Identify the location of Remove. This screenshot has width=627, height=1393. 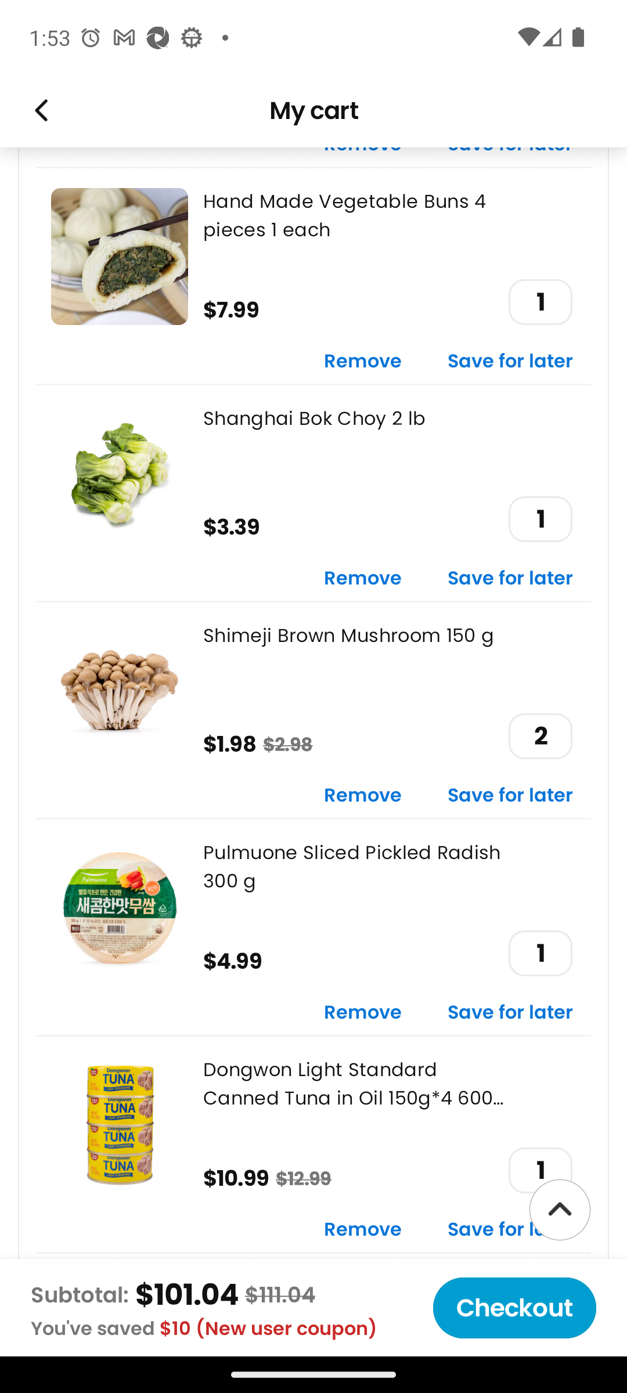
(363, 796).